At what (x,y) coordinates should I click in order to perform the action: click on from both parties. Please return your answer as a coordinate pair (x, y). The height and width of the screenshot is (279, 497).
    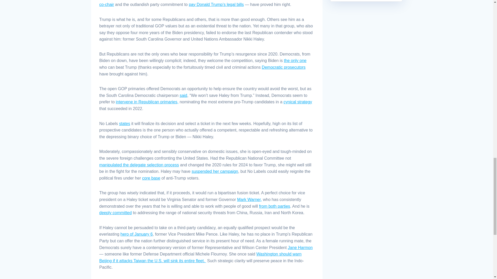
    Looking at the image, I should click on (274, 206).